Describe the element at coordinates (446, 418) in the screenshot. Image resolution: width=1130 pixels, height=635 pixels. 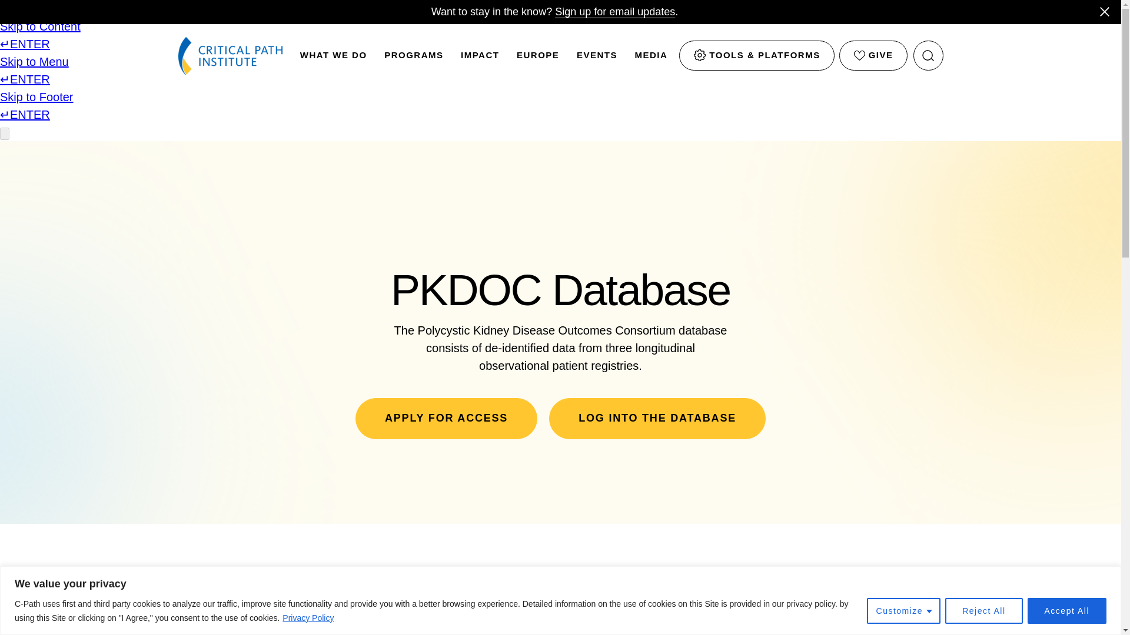
I see `Apply for Access` at that location.